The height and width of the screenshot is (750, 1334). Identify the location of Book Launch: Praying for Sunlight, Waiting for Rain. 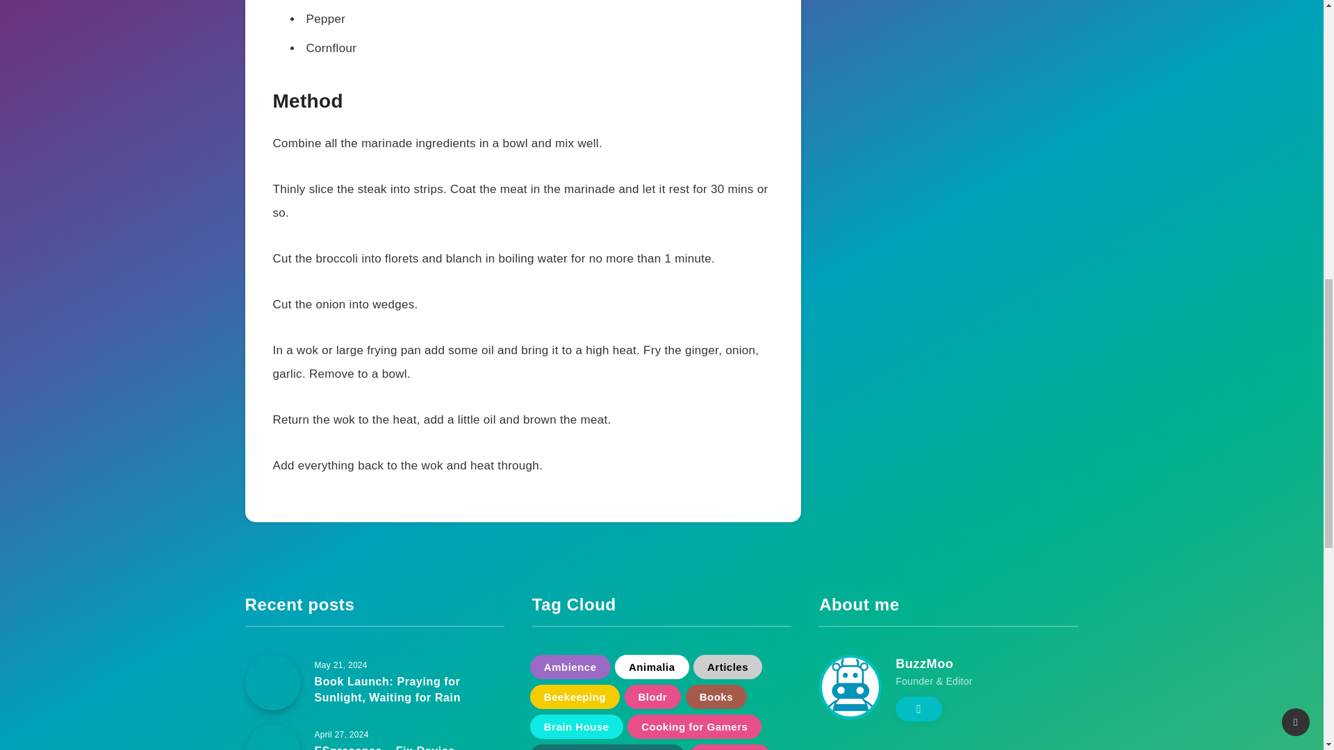
(386, 692).